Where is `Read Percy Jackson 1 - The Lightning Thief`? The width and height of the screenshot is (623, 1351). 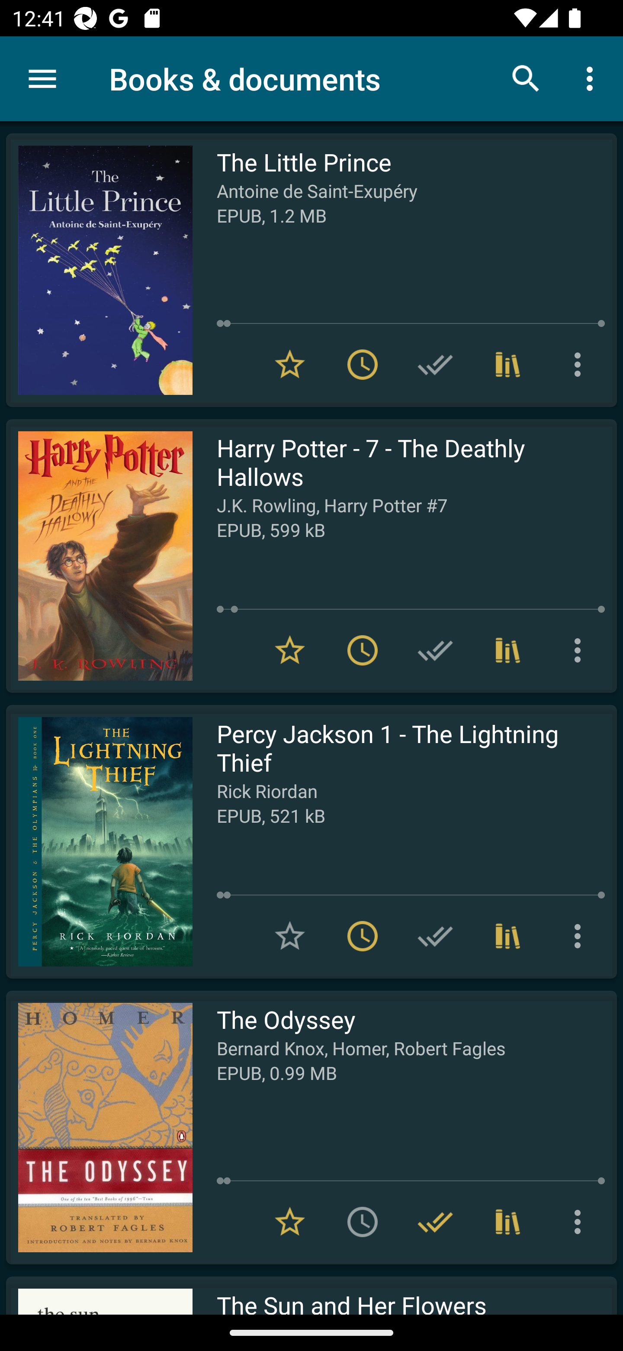
Read Percy Jackson 1 - The Lightning Thief is located at coordinates (99, 841).